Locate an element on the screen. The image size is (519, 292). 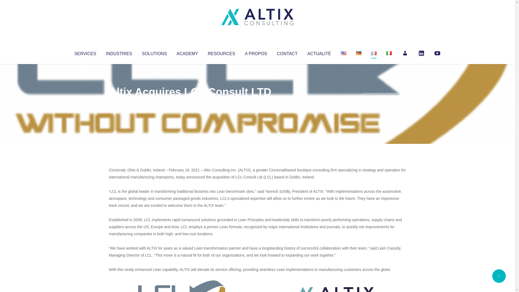
Altix is located at coordinates (119, 103).